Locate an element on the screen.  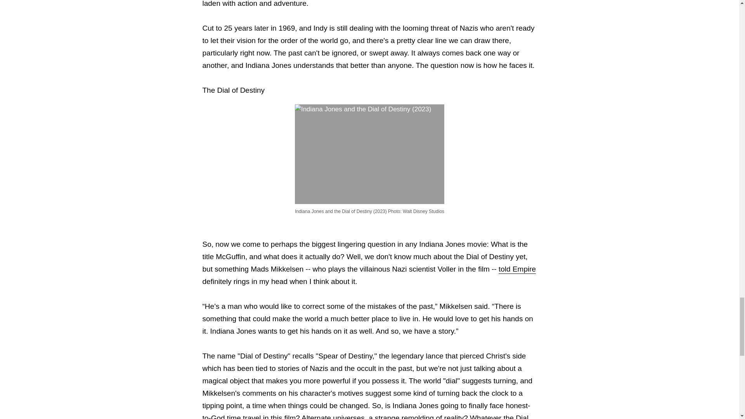
told Empire is located at coordinates (517, 269).